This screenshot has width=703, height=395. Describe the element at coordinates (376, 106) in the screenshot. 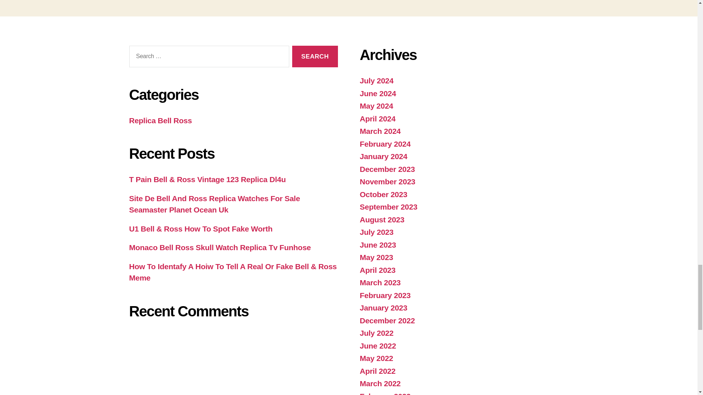

I see `May 2024` at that location.